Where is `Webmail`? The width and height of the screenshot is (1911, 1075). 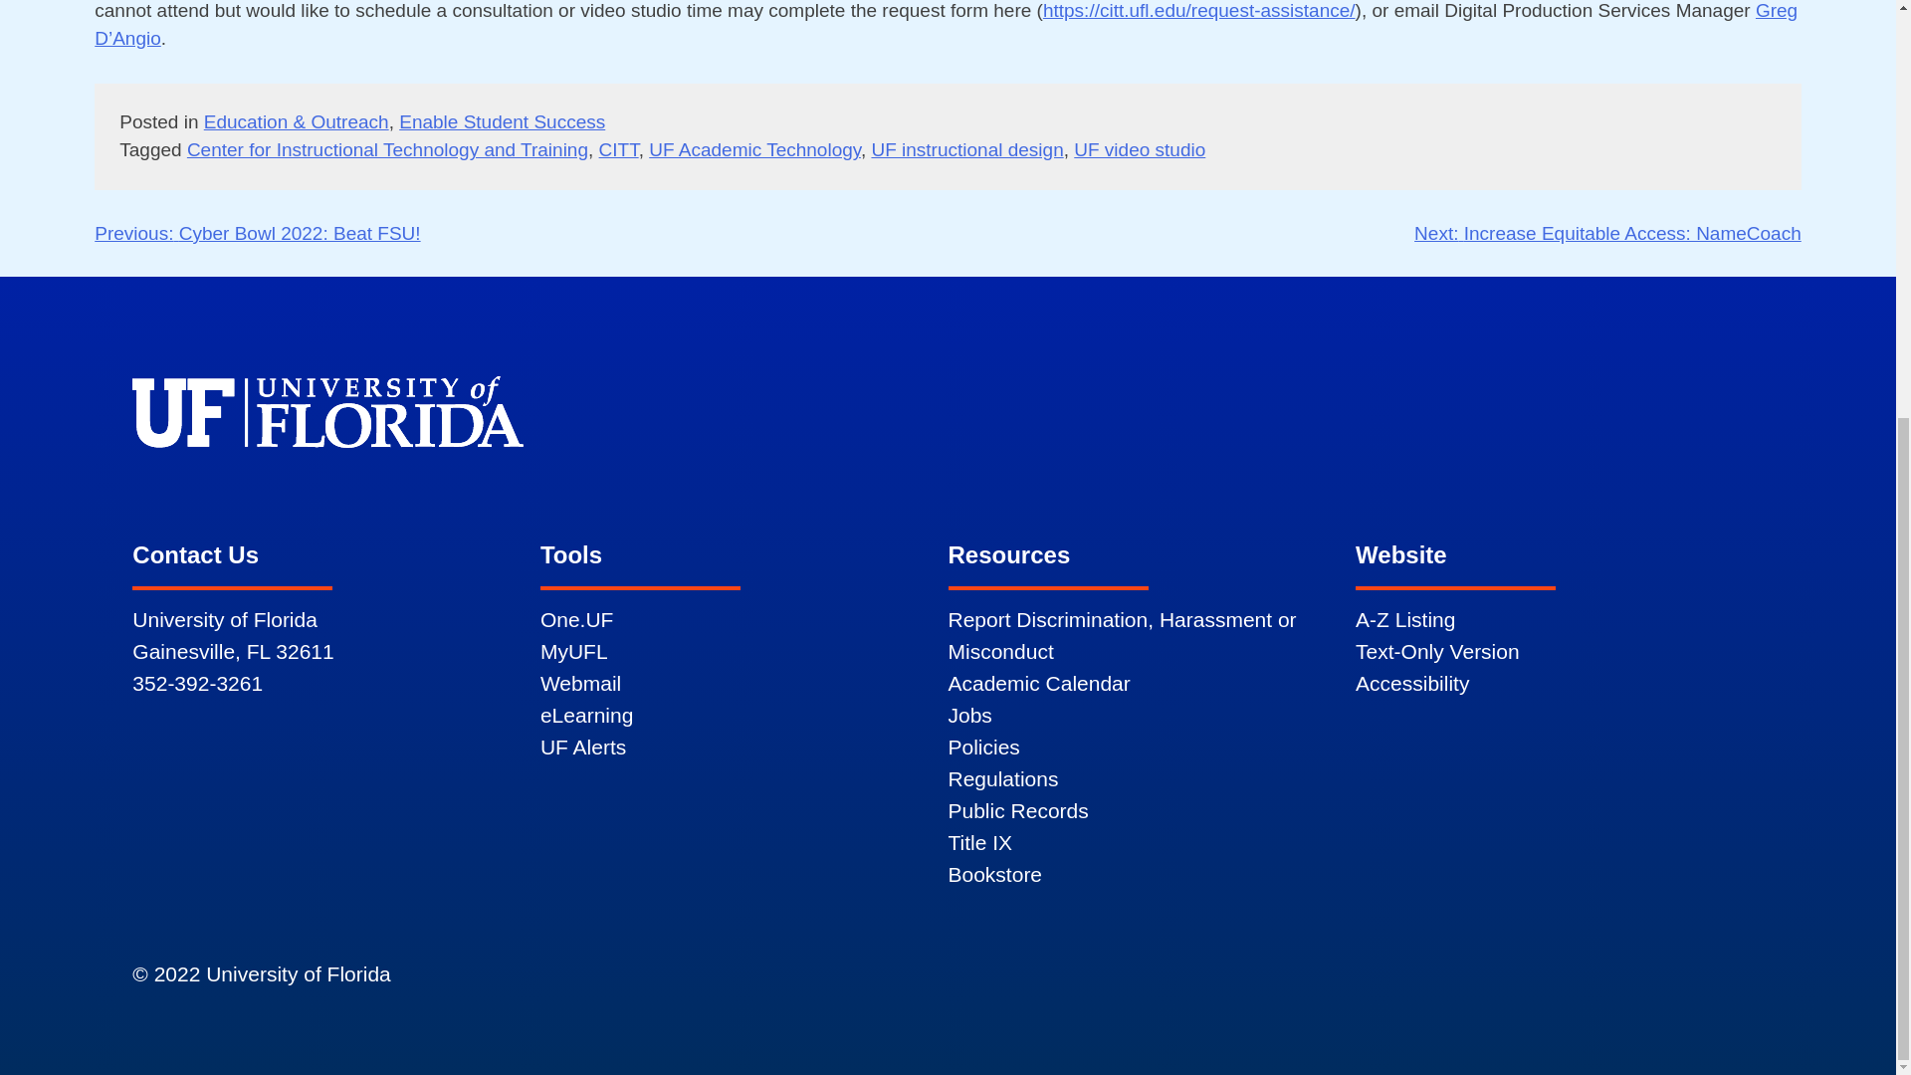 Webmail is located at coordinates (581, 683).